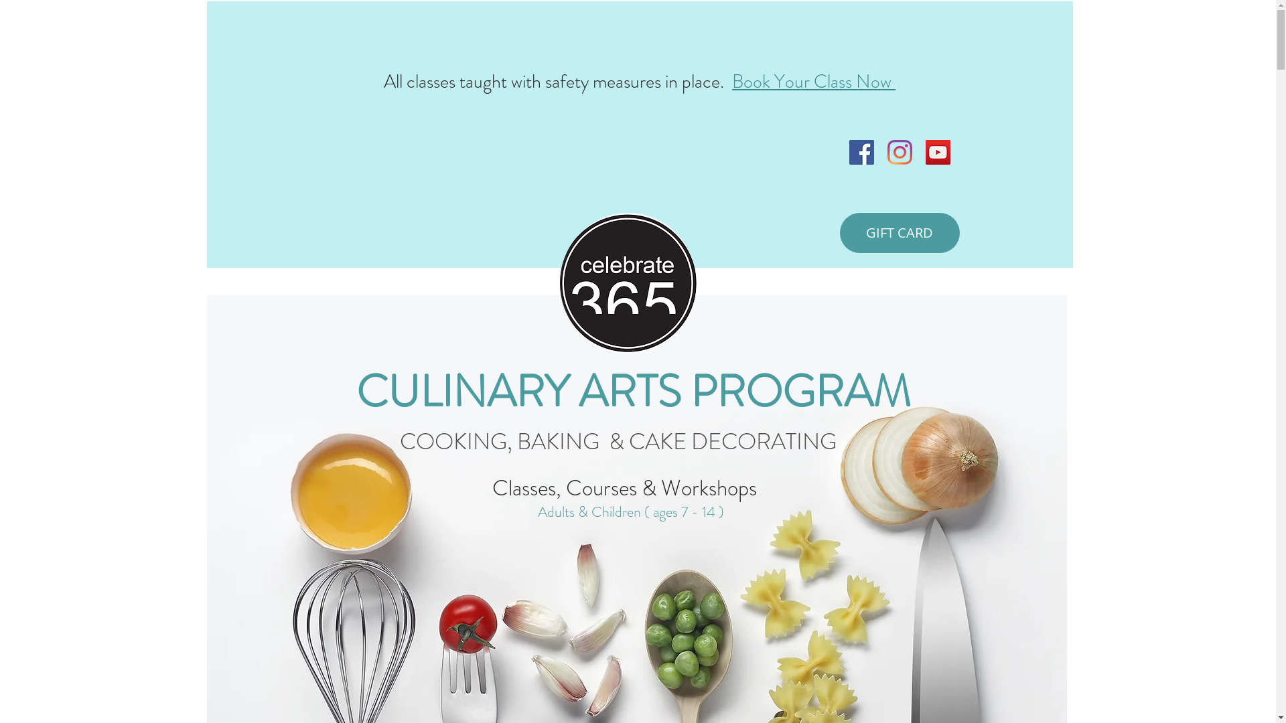  Describe the element at coordinates (640, 91) in the screenshot. I see `Conversion Popup` at that location.